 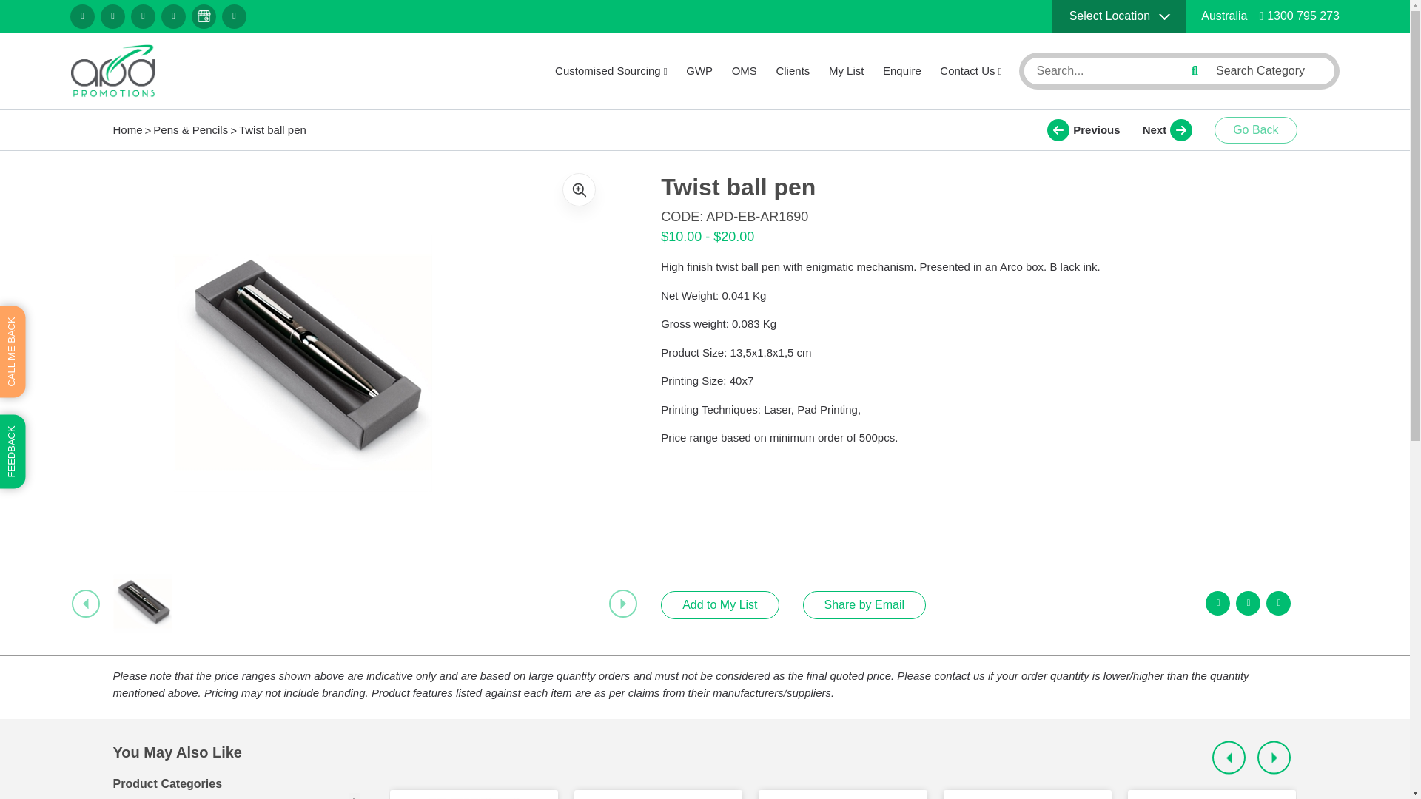 What do you see at coordinates (1300, 16) in the screenshot?
I see `1300 795 273` at bounding box center [1300, 16].